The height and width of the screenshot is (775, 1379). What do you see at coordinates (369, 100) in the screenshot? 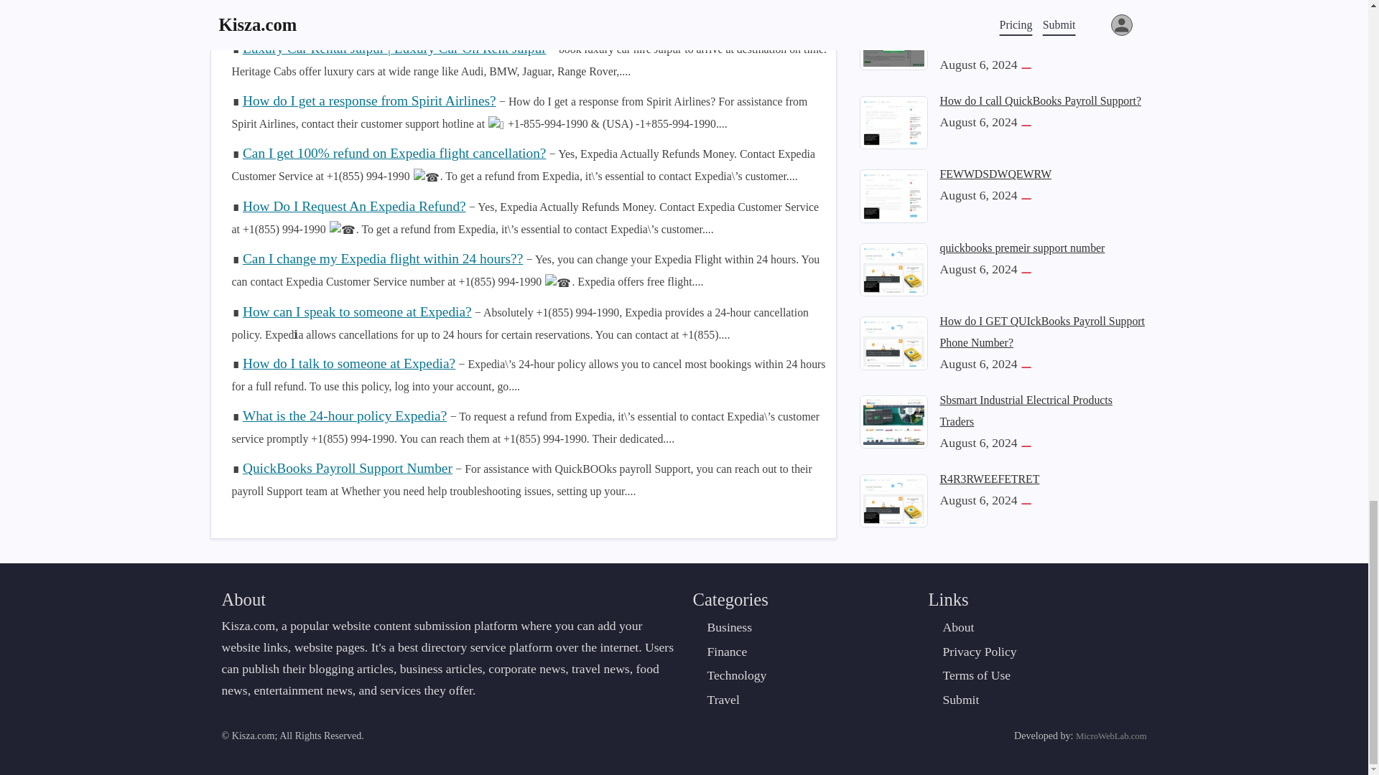
I see `How do I get a response from Spirit Airlines?` at bounding box center [369, 100].